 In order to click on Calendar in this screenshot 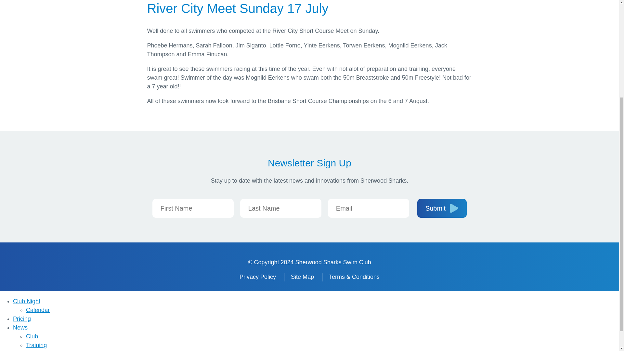, I will do `click(38, 310)`.